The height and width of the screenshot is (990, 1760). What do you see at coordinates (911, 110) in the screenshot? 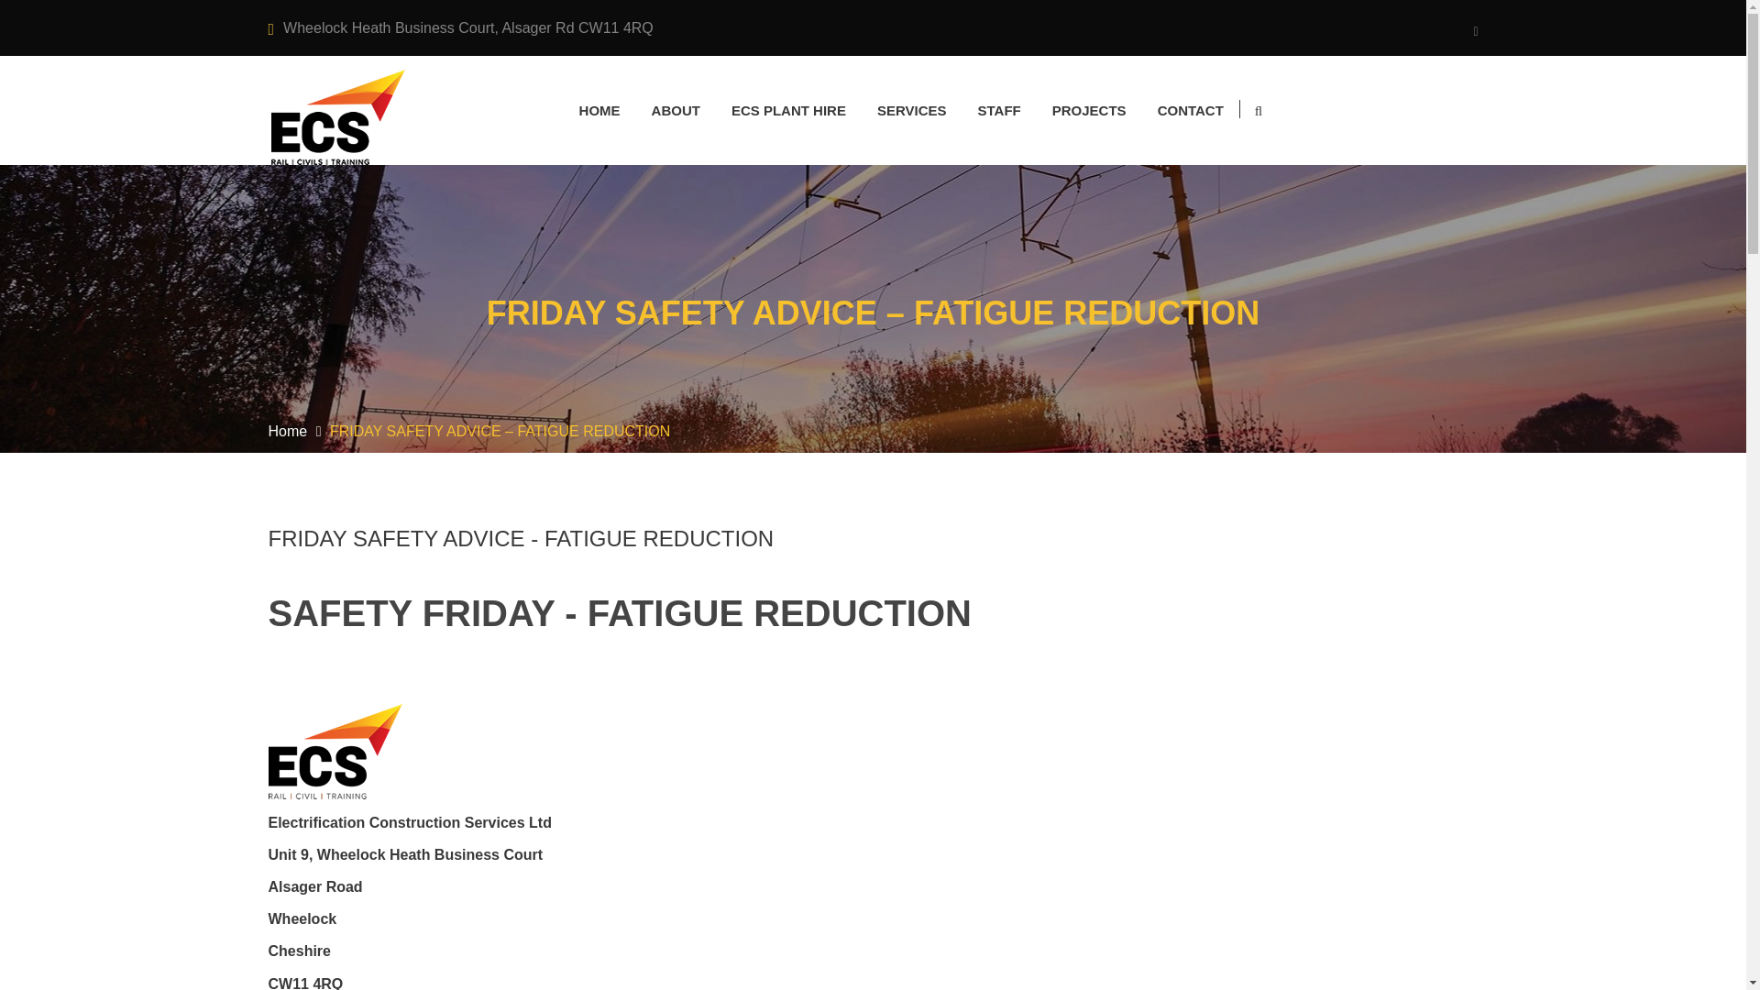
I see `SERVICES` at bounding box center [911, 110].